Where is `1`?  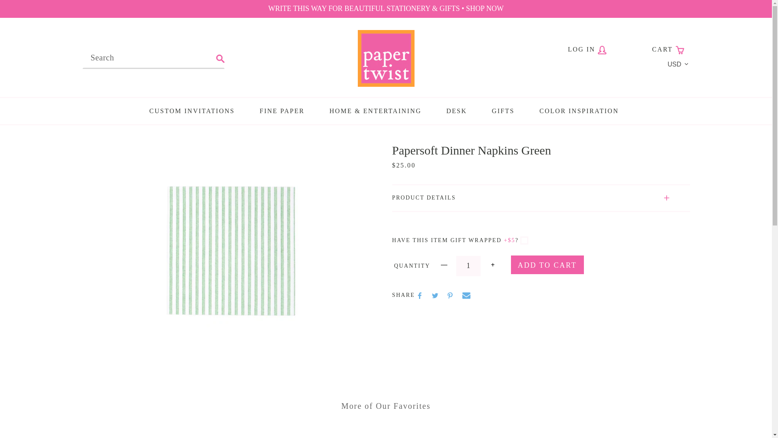
1 is located at coordinates (468, 266).